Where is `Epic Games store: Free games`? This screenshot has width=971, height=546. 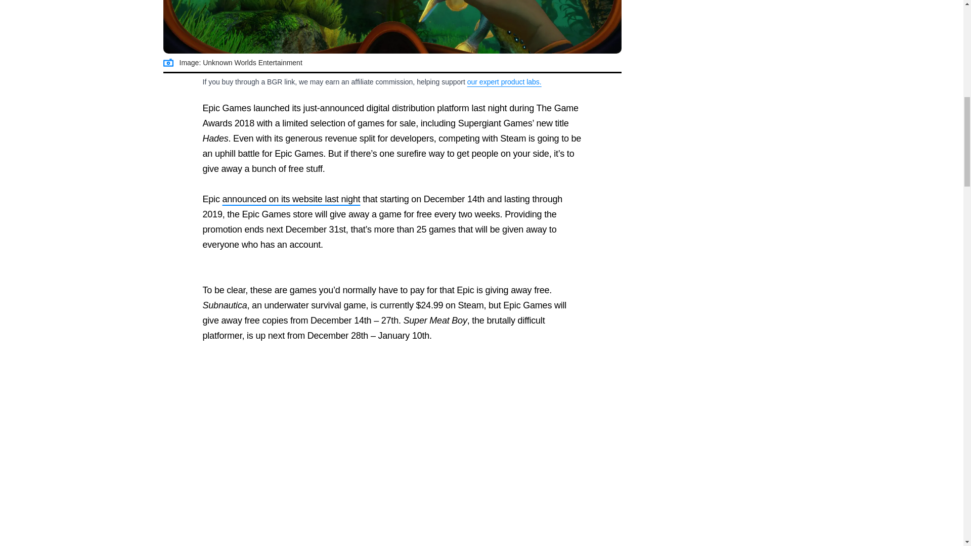 Epic Games store: Free games is located at coordinates (392, 27).